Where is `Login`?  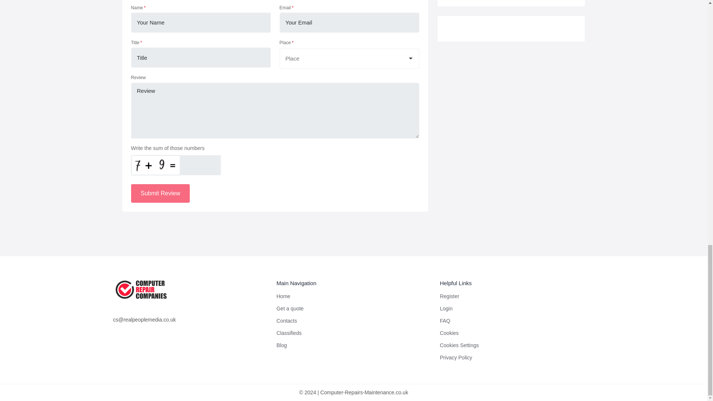
Login is located at coordinates (446, 308).